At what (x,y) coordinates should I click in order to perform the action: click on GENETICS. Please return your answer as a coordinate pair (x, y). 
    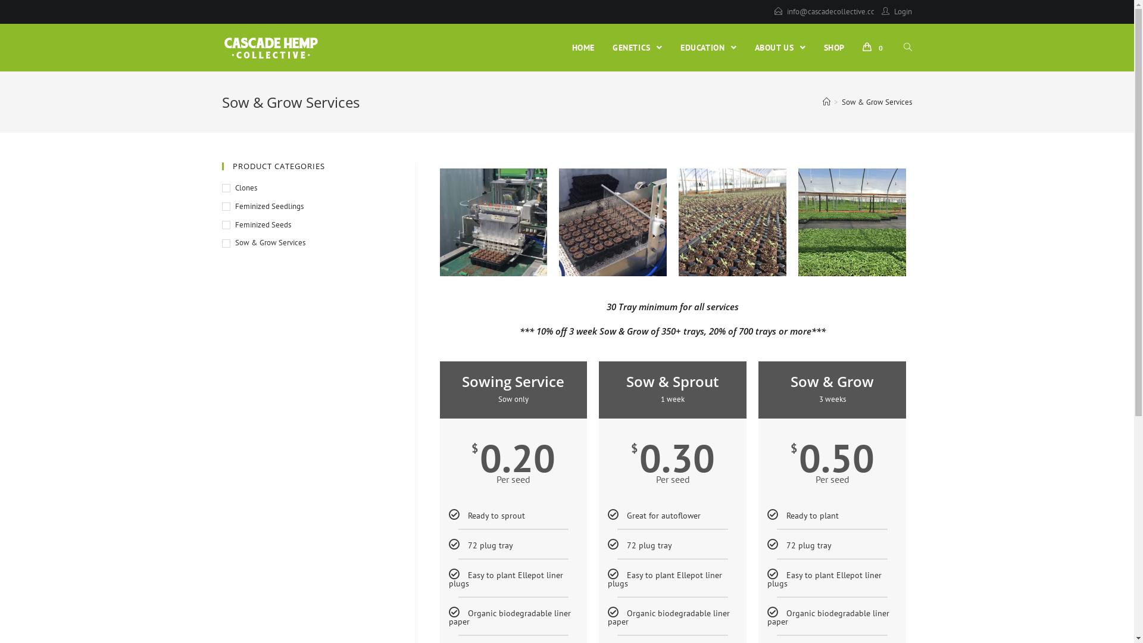
    Looking at the image, I should click on (637, 48).